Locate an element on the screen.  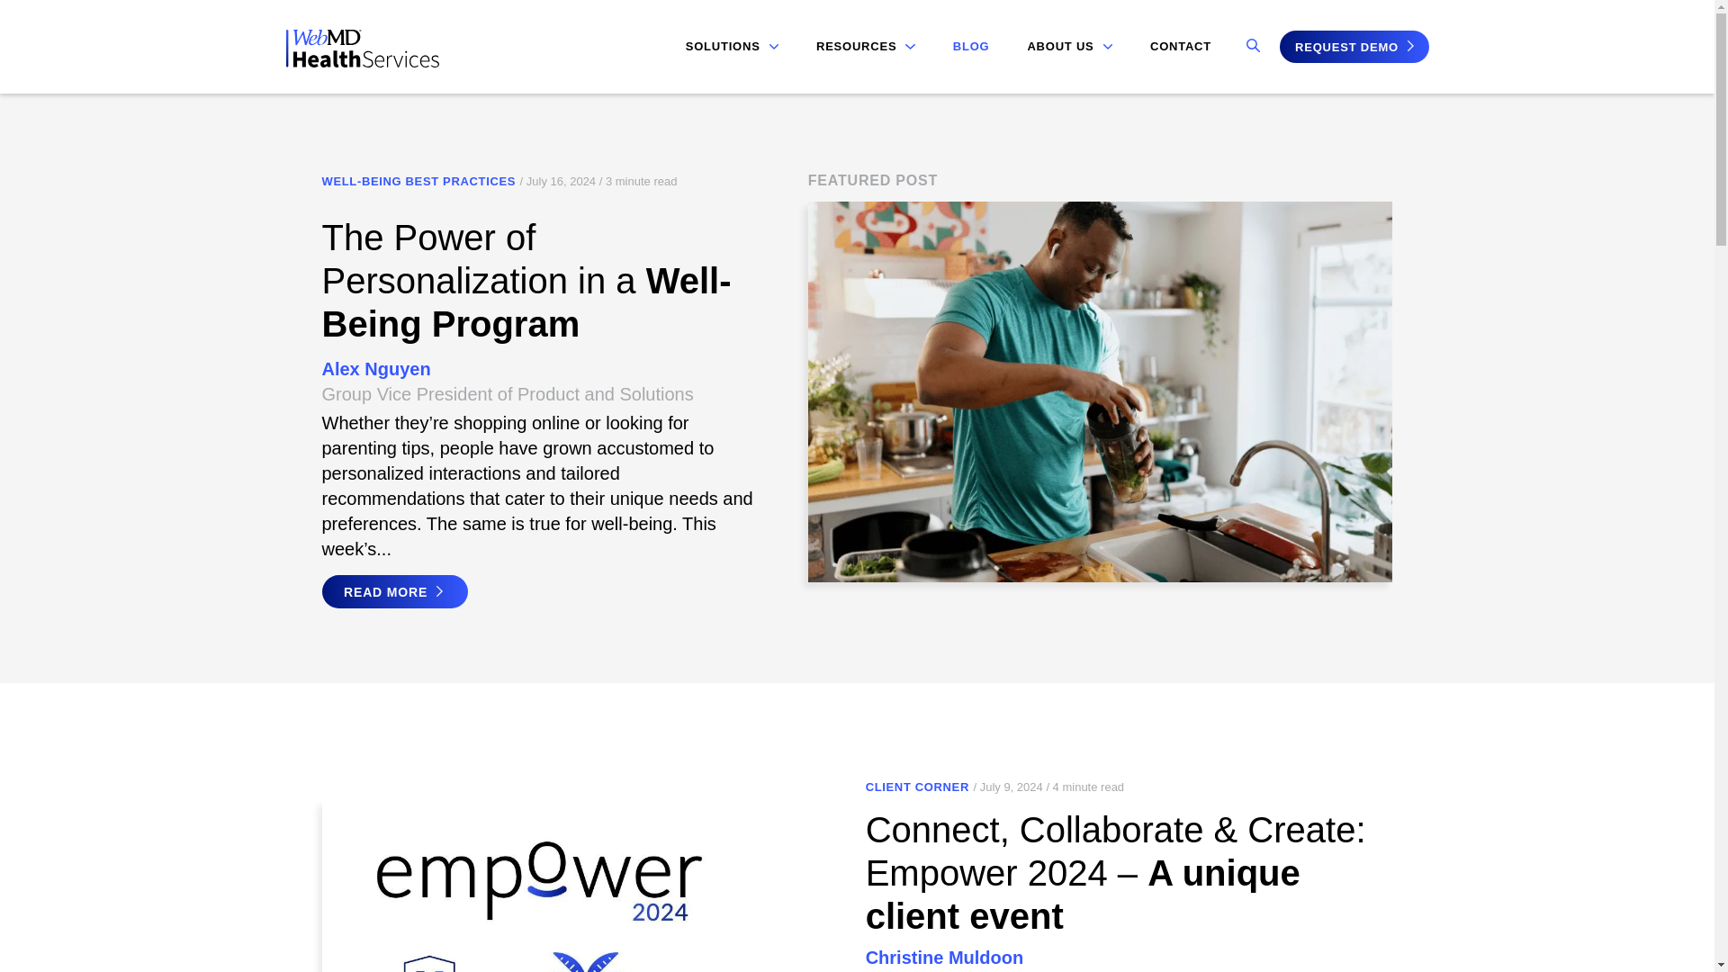
ABOUT US is located at coordinates (1069, 47).